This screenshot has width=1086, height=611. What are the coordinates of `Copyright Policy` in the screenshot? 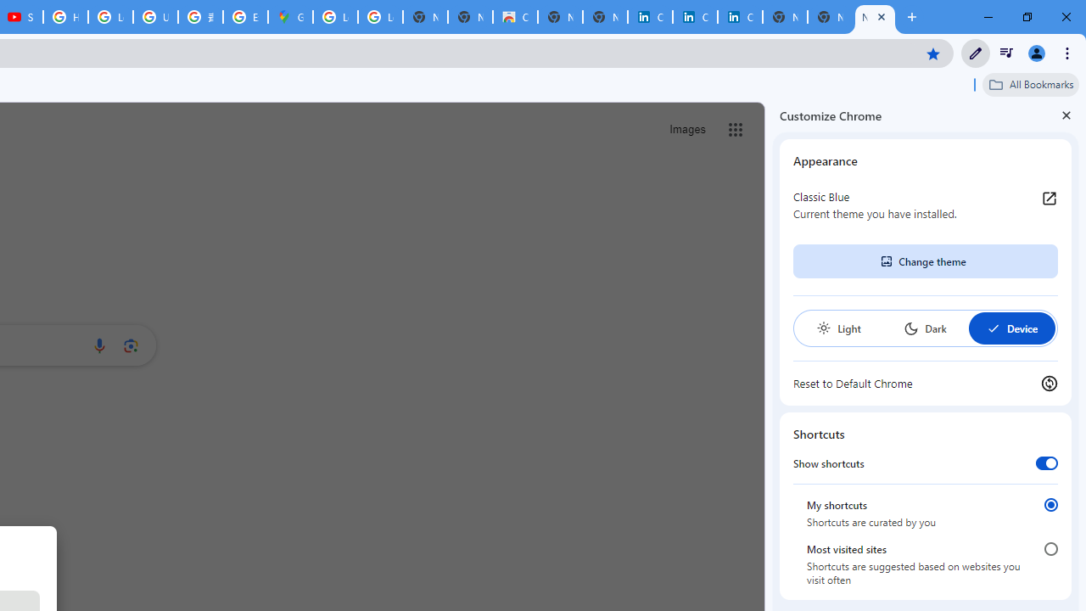 It's located at (740, 17).